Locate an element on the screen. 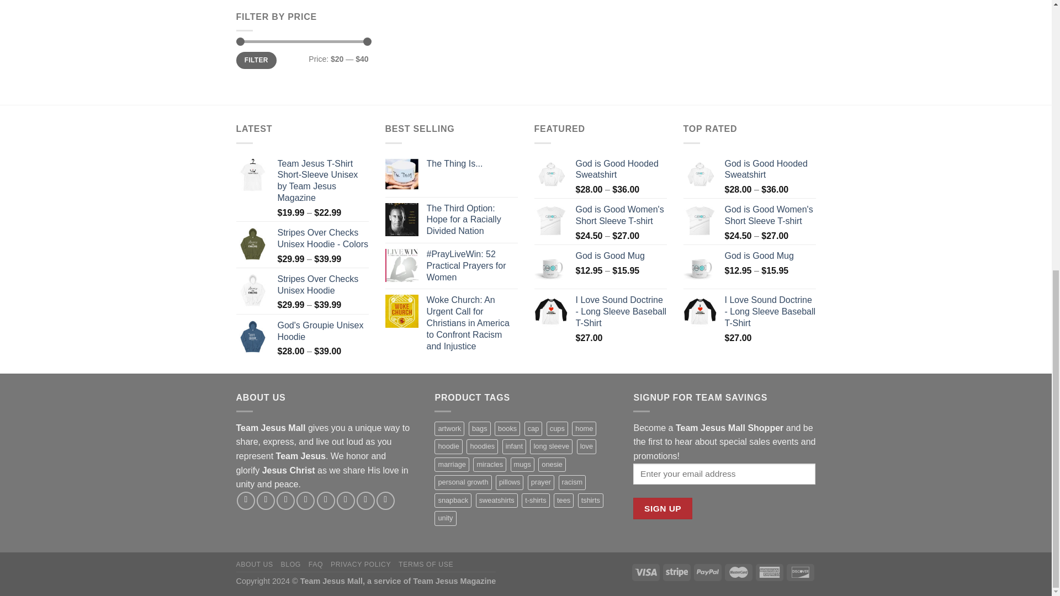 The image size is (1060, 596). Follow on Instagram is located at coordinates (265, 501).